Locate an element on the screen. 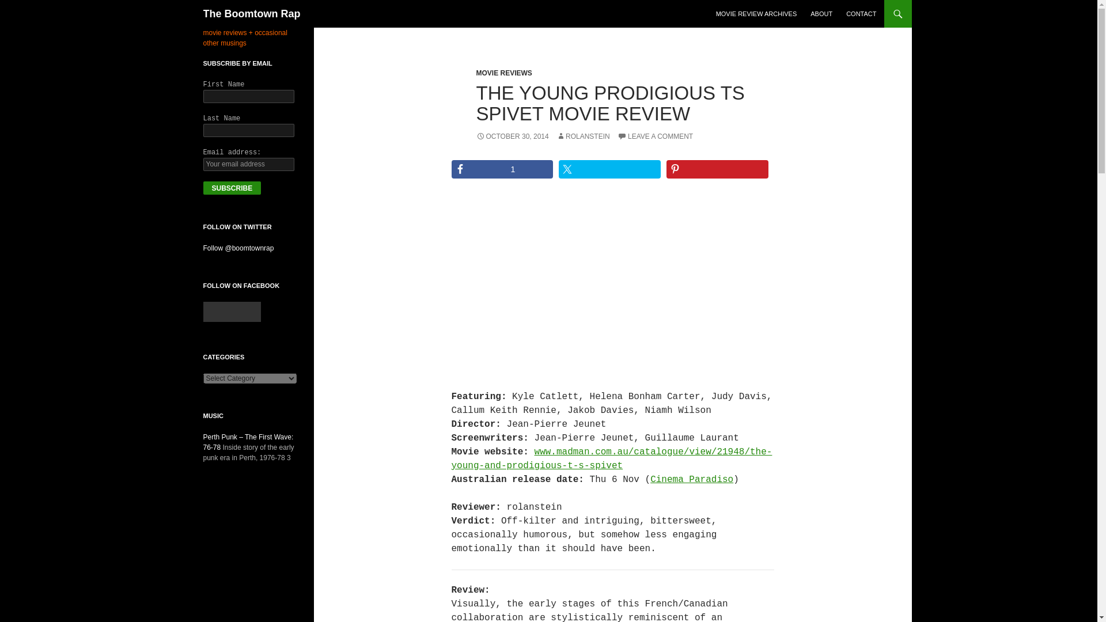 This screenshot has height=622, width=1106. Share on Twitter is located at coordinates (609, 169).